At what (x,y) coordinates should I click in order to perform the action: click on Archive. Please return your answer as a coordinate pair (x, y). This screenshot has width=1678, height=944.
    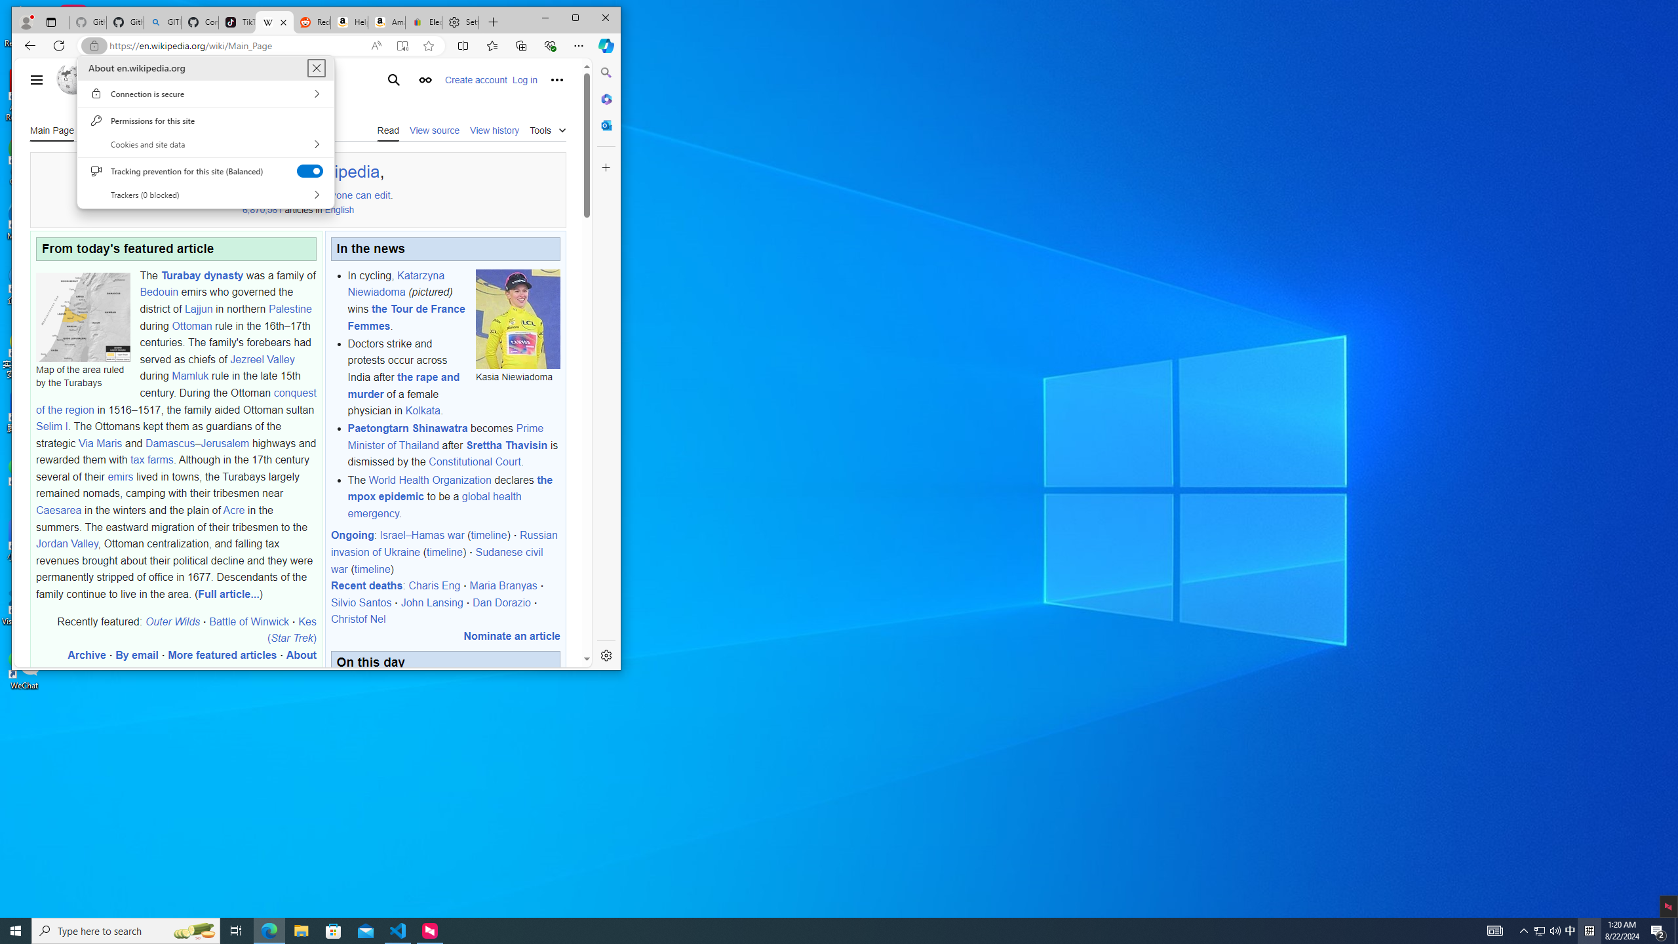
    Looking at the image, I should click on (87, 654).